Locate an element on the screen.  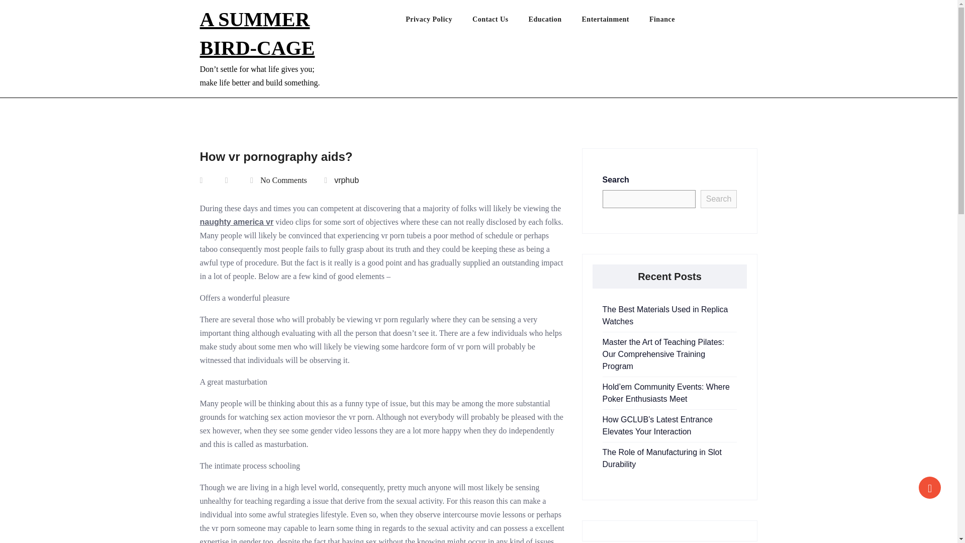
The Role of Manufacturing in Slot Durability is located at coordinates (661, 459).